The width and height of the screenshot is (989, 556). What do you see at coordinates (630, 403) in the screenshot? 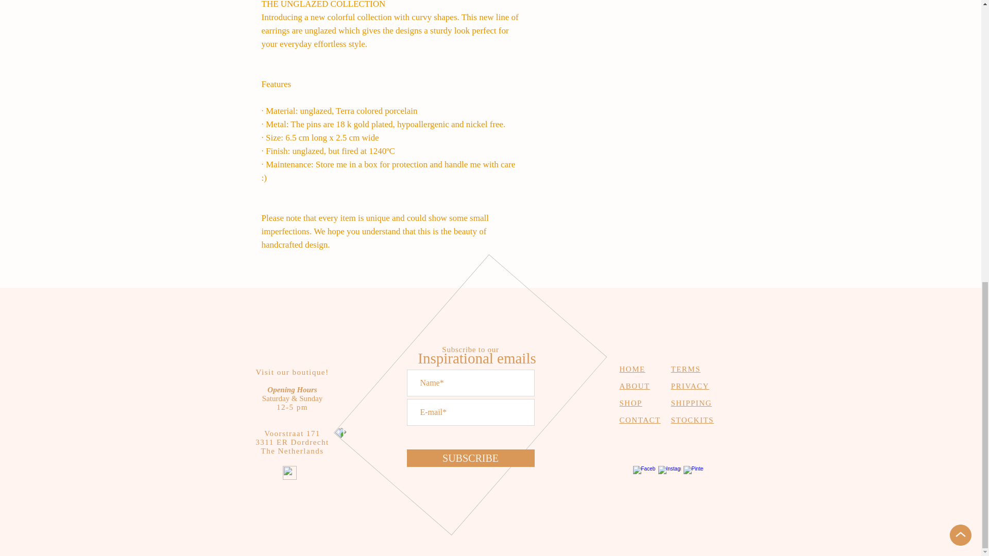
I see `SHOP` at bounding box center [630, 403].